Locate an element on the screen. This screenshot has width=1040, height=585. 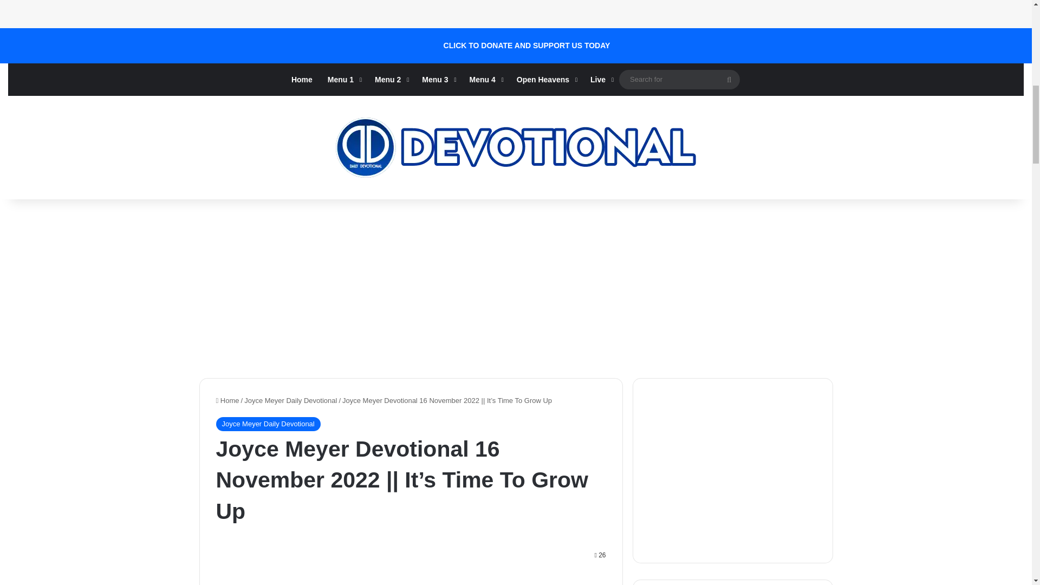
Daily Devotional Today is located at coordinates (516, 147).